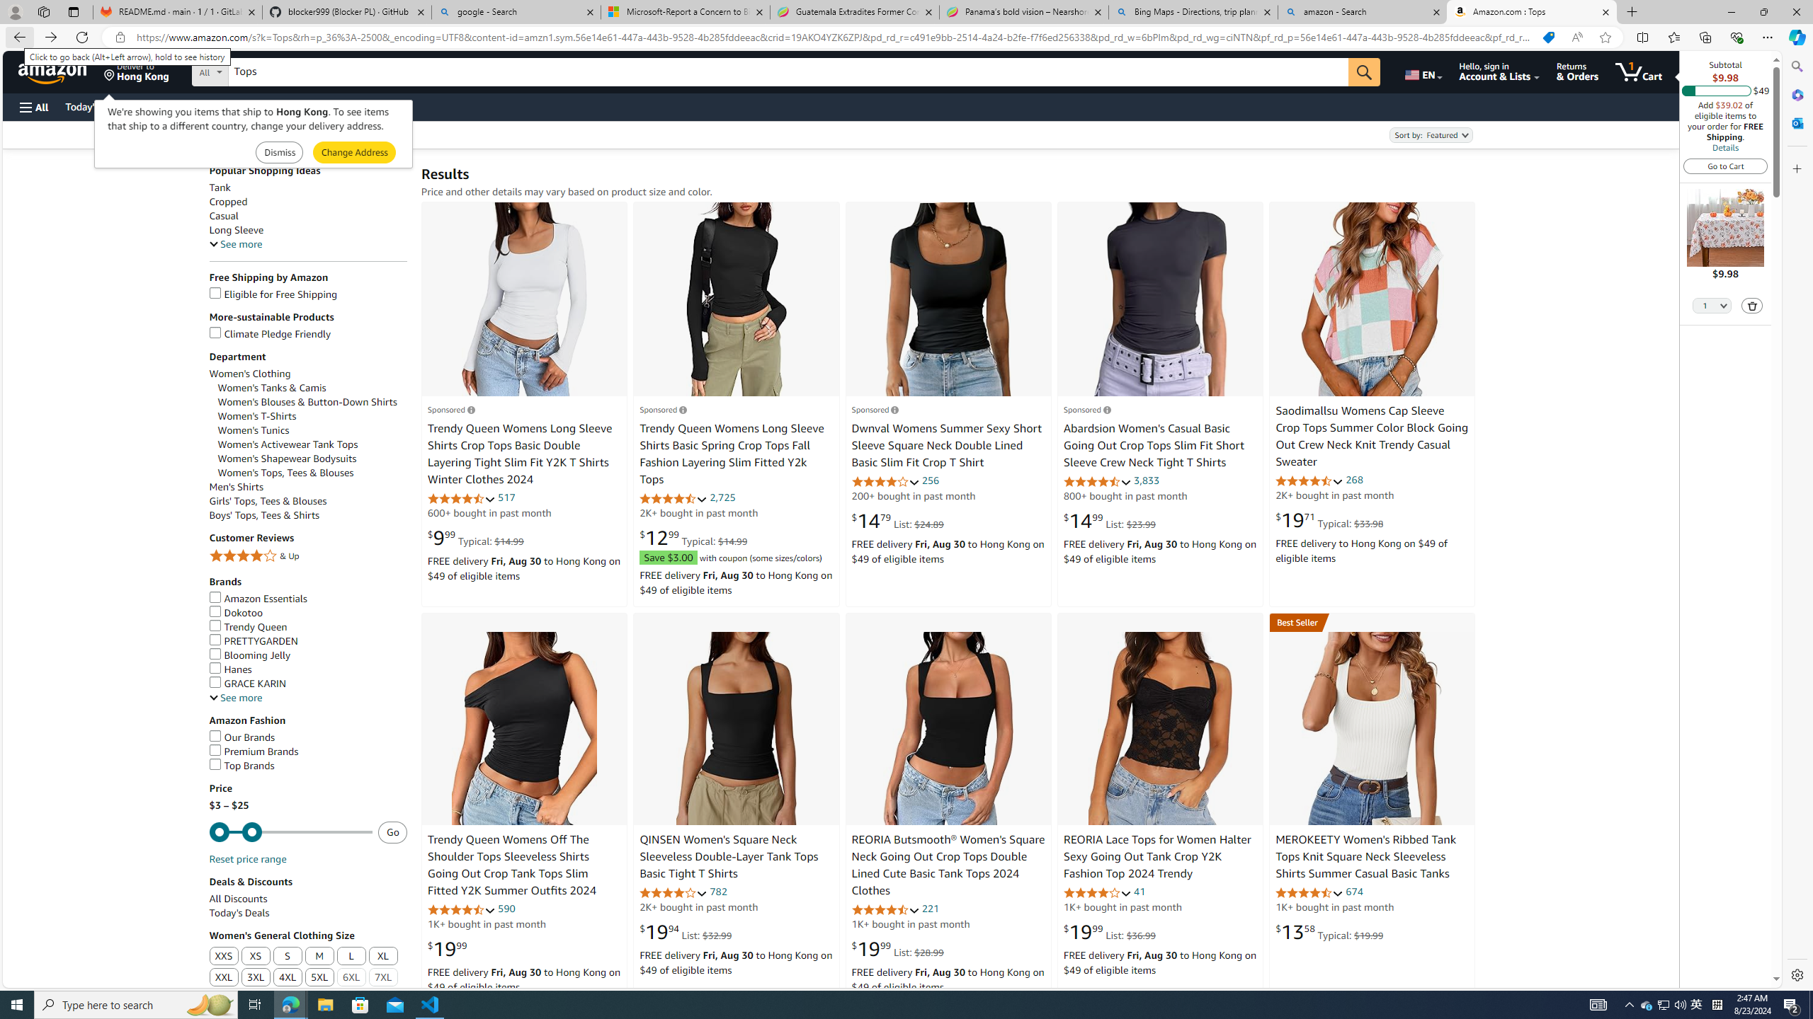 The height and width of the screenshot is (1019, 1813). Describe the element at coordinates (247, 684) in the screenshot. I see `GRACE KARIN` at that location.